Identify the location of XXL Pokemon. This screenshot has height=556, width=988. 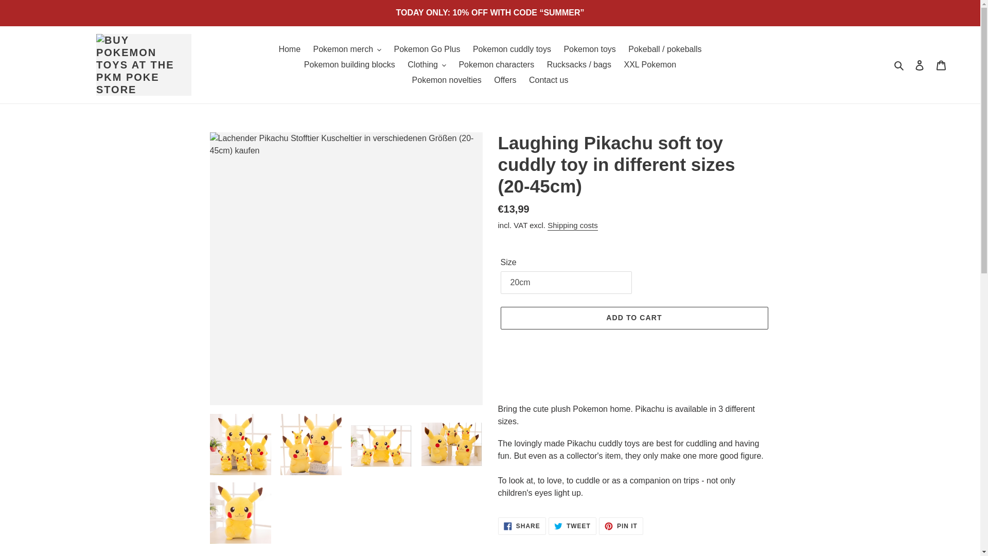
(649, 65).